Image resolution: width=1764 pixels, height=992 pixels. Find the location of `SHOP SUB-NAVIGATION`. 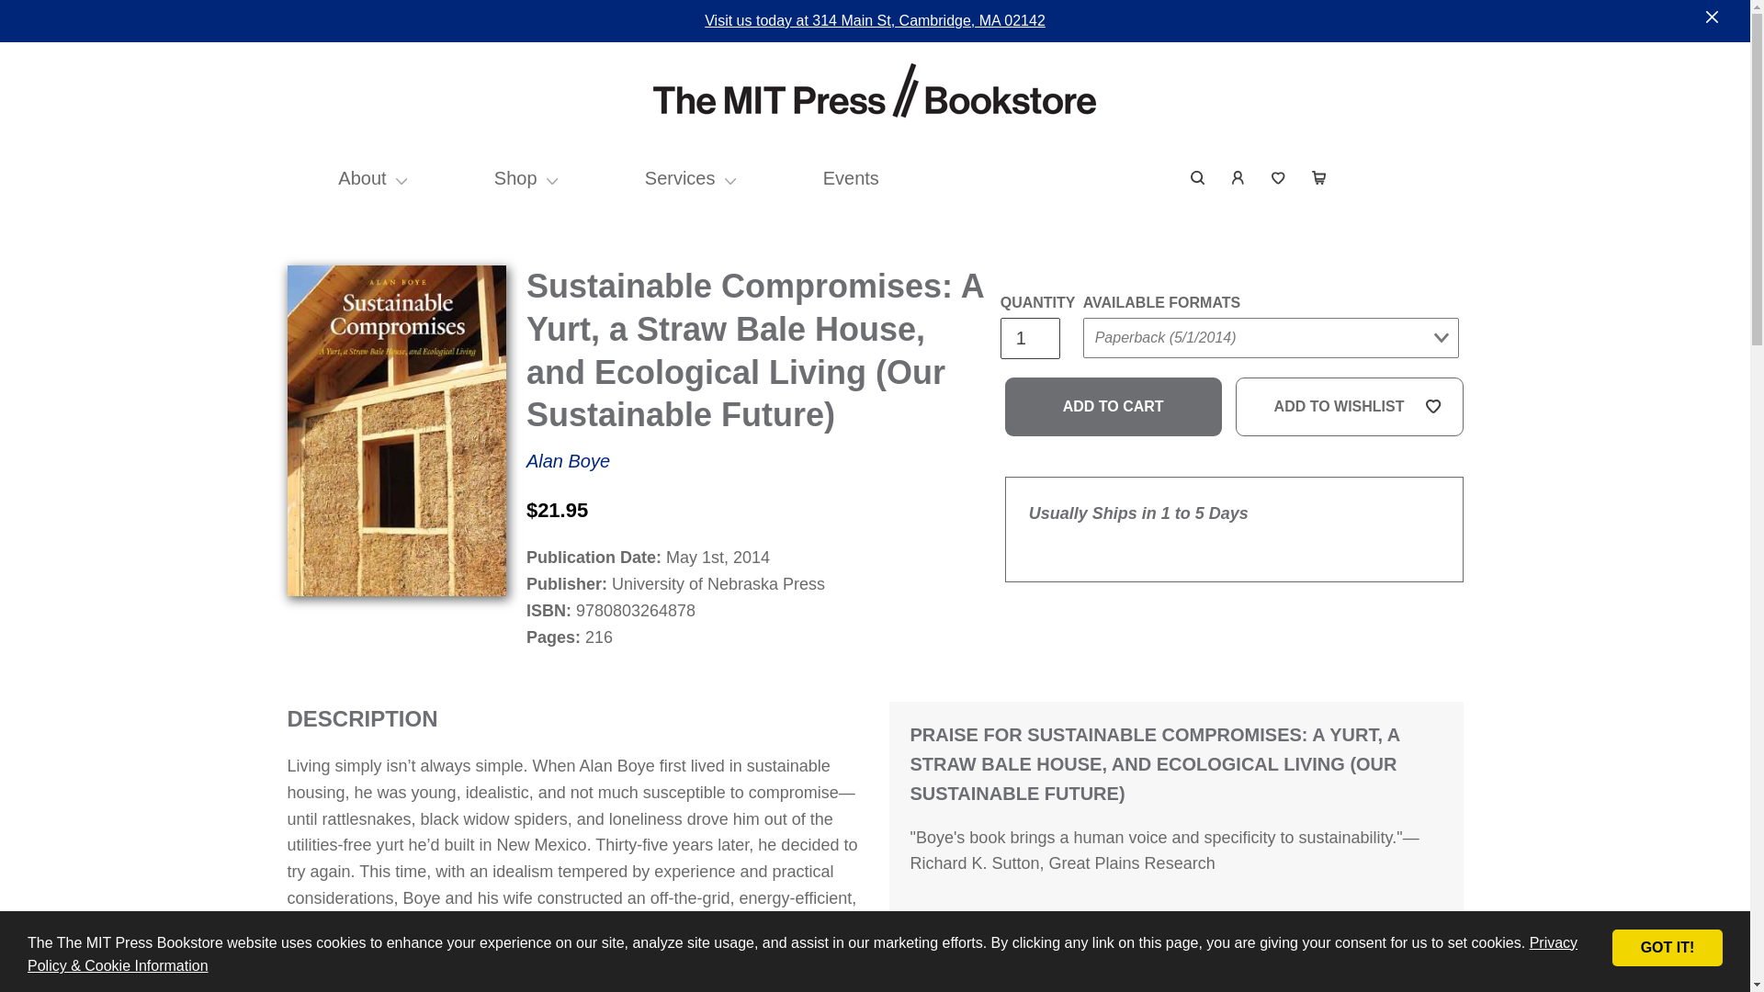

SHOP SUB-NAVIGATION is located at coordinates (553, 178).